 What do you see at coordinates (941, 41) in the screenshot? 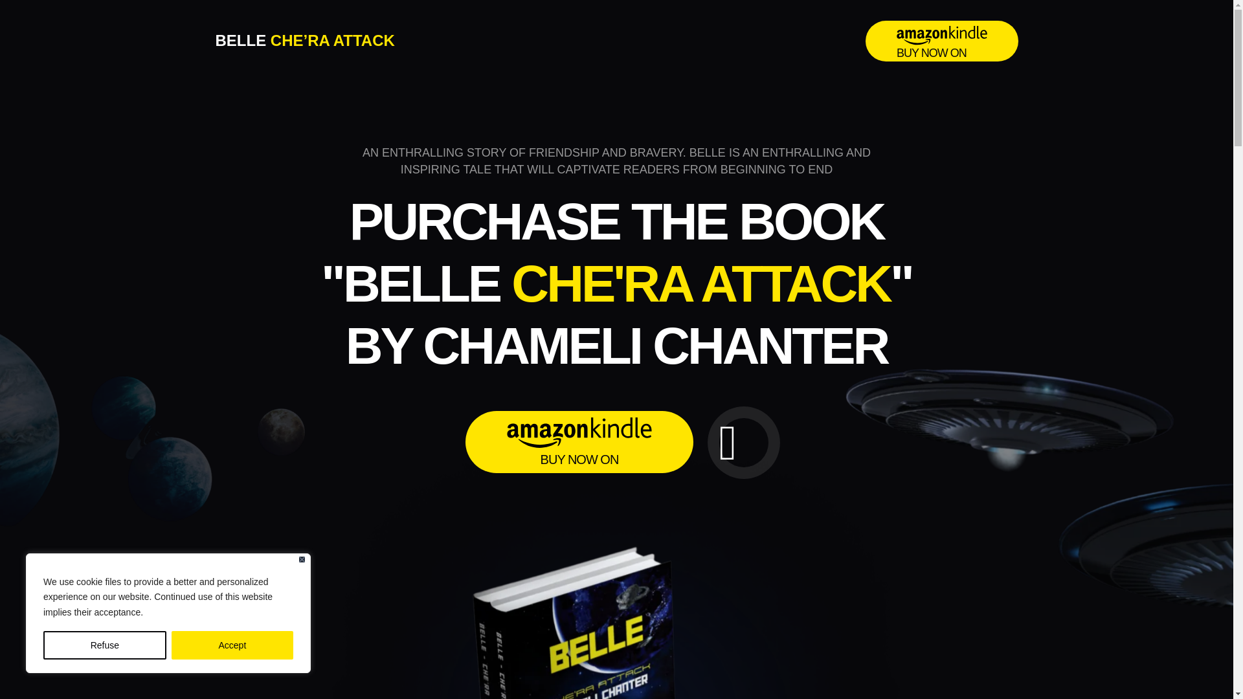
I see `BUY NOW ON` at bounding box center [941, 41].